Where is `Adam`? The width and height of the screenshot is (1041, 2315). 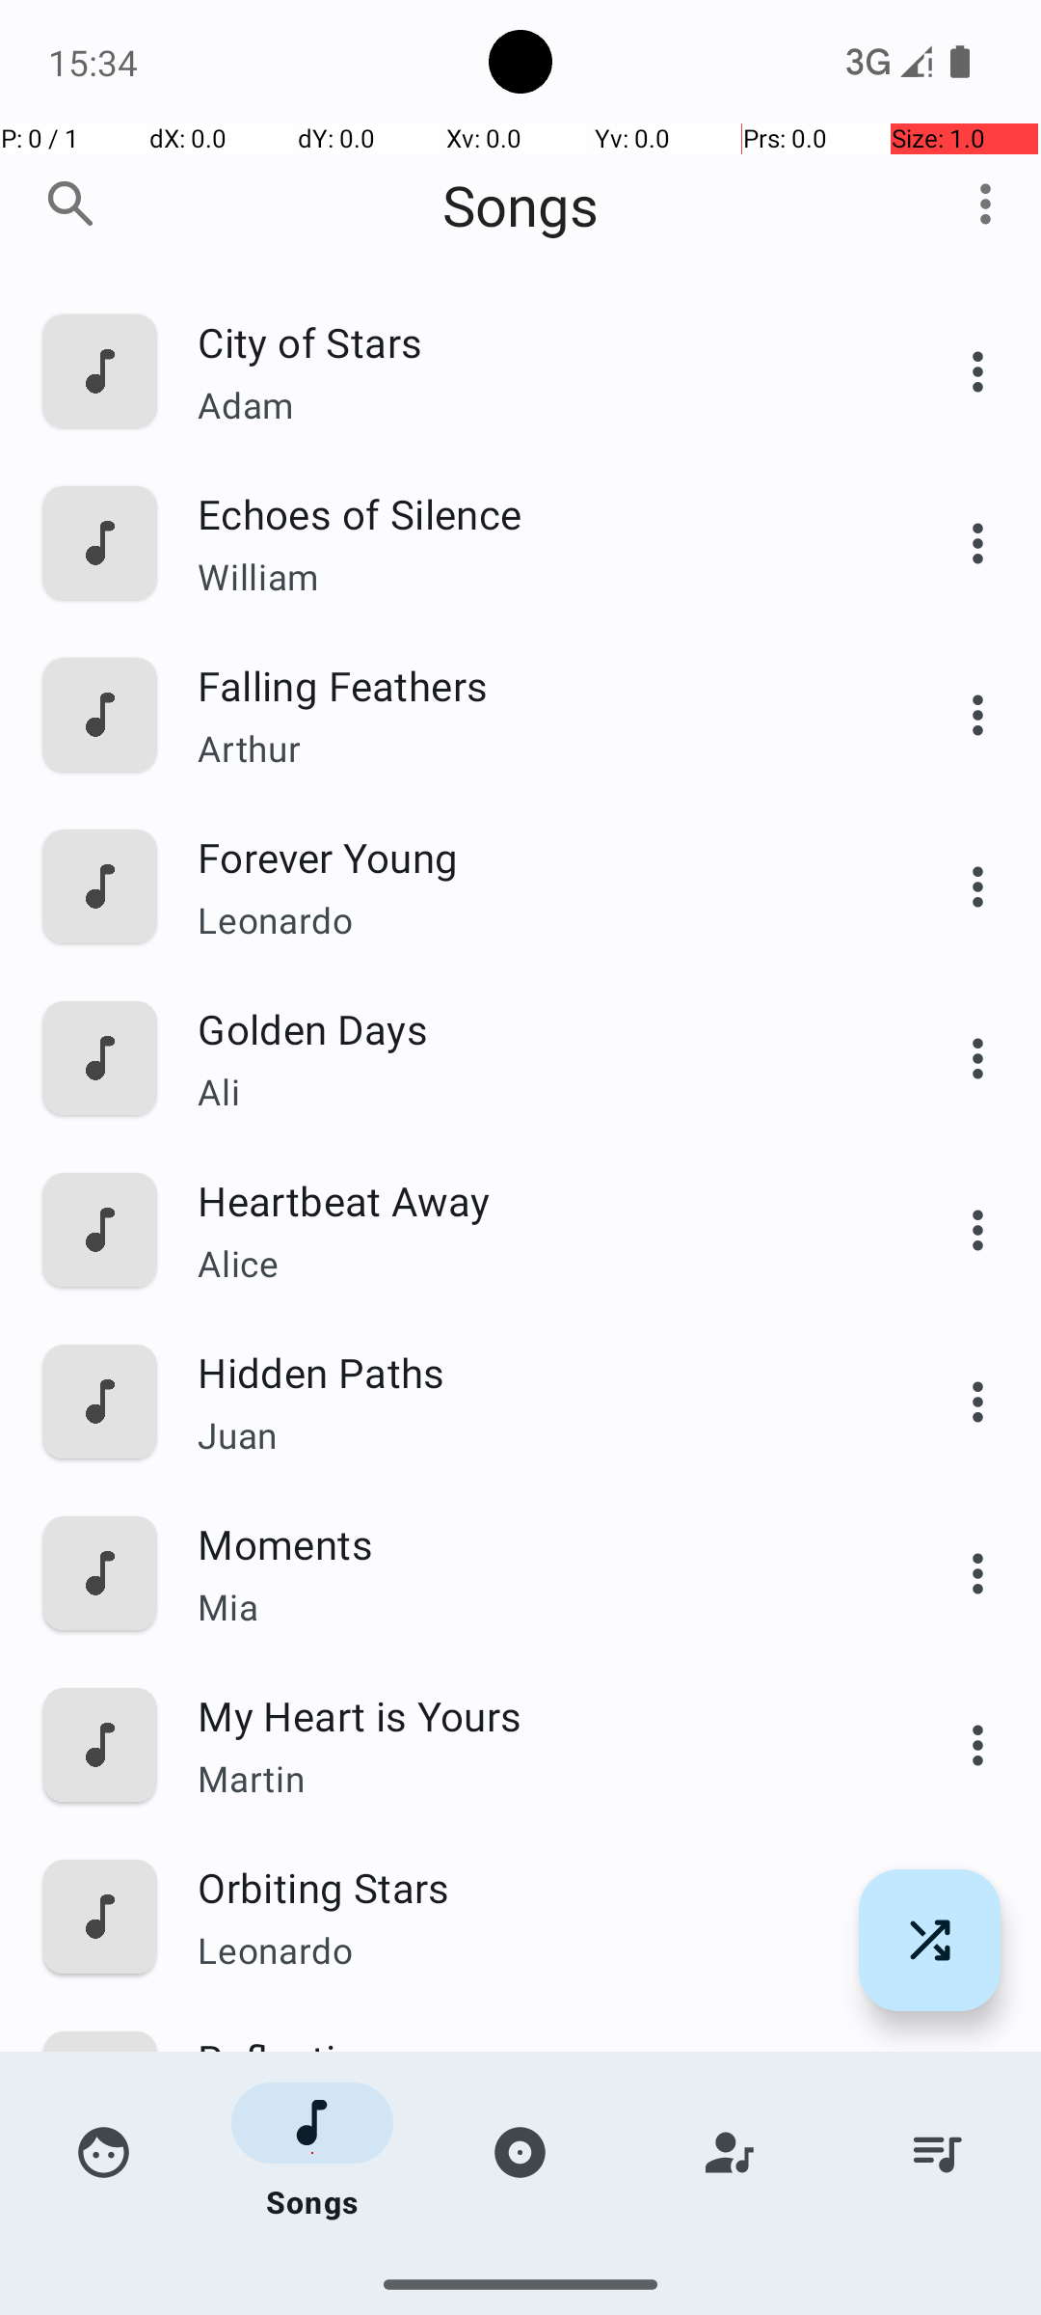 Adam is located at coordinates (537, 405).